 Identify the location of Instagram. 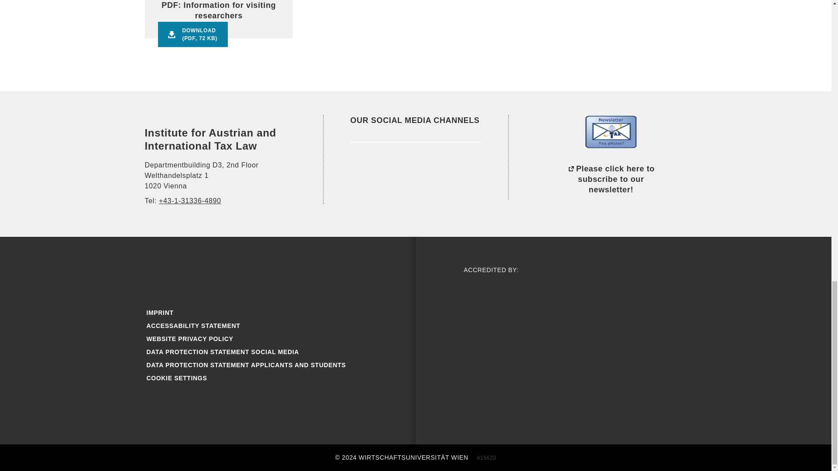
(187, 274).